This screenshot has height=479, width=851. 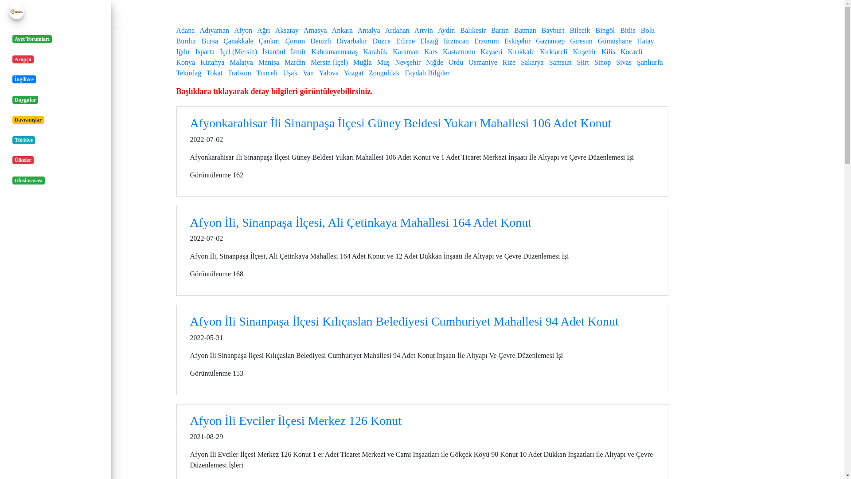 What do you see at coordinates (431, 51) in the screenshot?
I see `Kars` at bounding box center [431, 51].